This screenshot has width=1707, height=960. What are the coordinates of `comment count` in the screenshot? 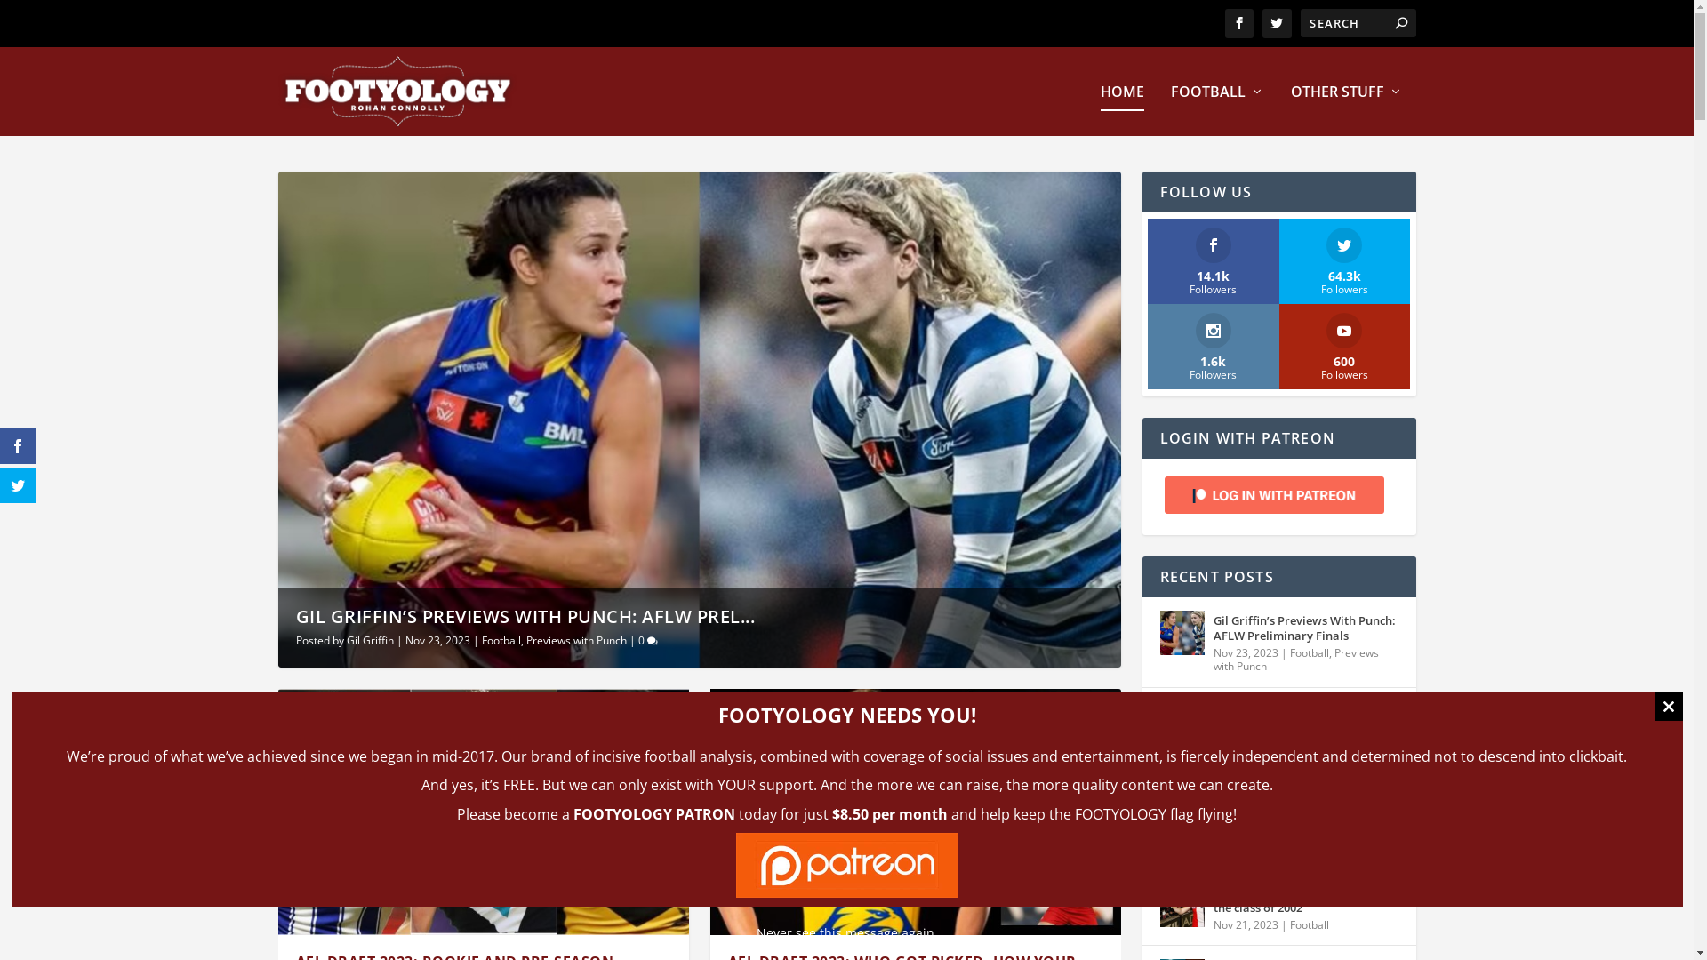 It's located at (653, 642).